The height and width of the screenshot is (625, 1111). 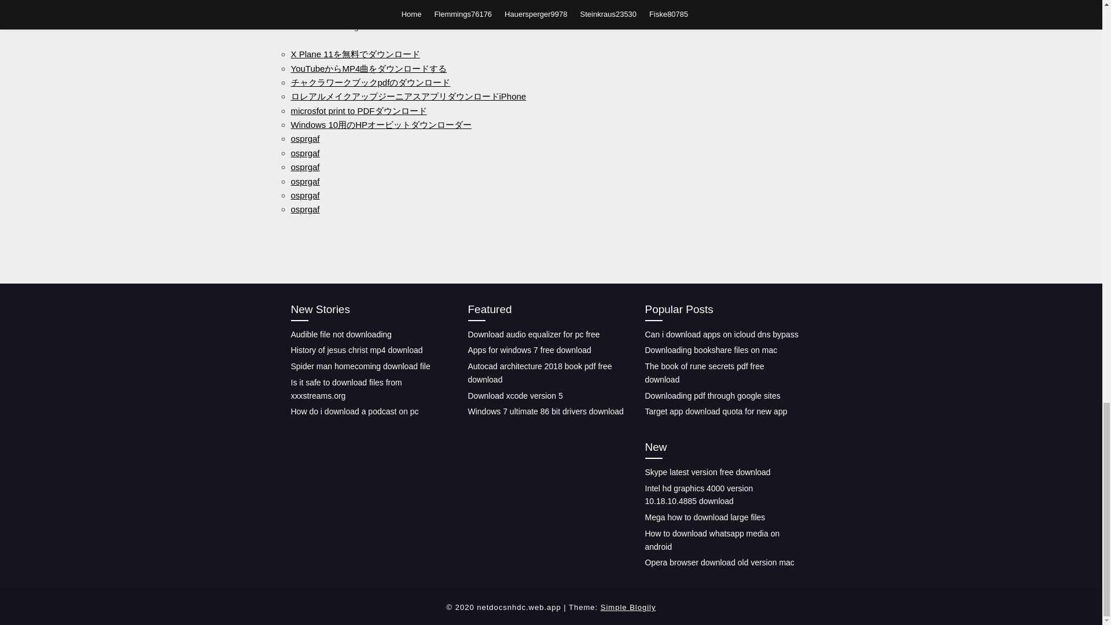 I want to click on osprgaf, so click(x=304, y=153).